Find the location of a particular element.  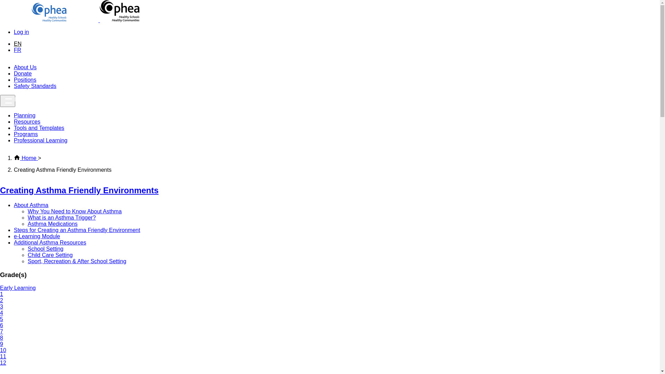

Tools and Templates is located at coordinates (39, 128).